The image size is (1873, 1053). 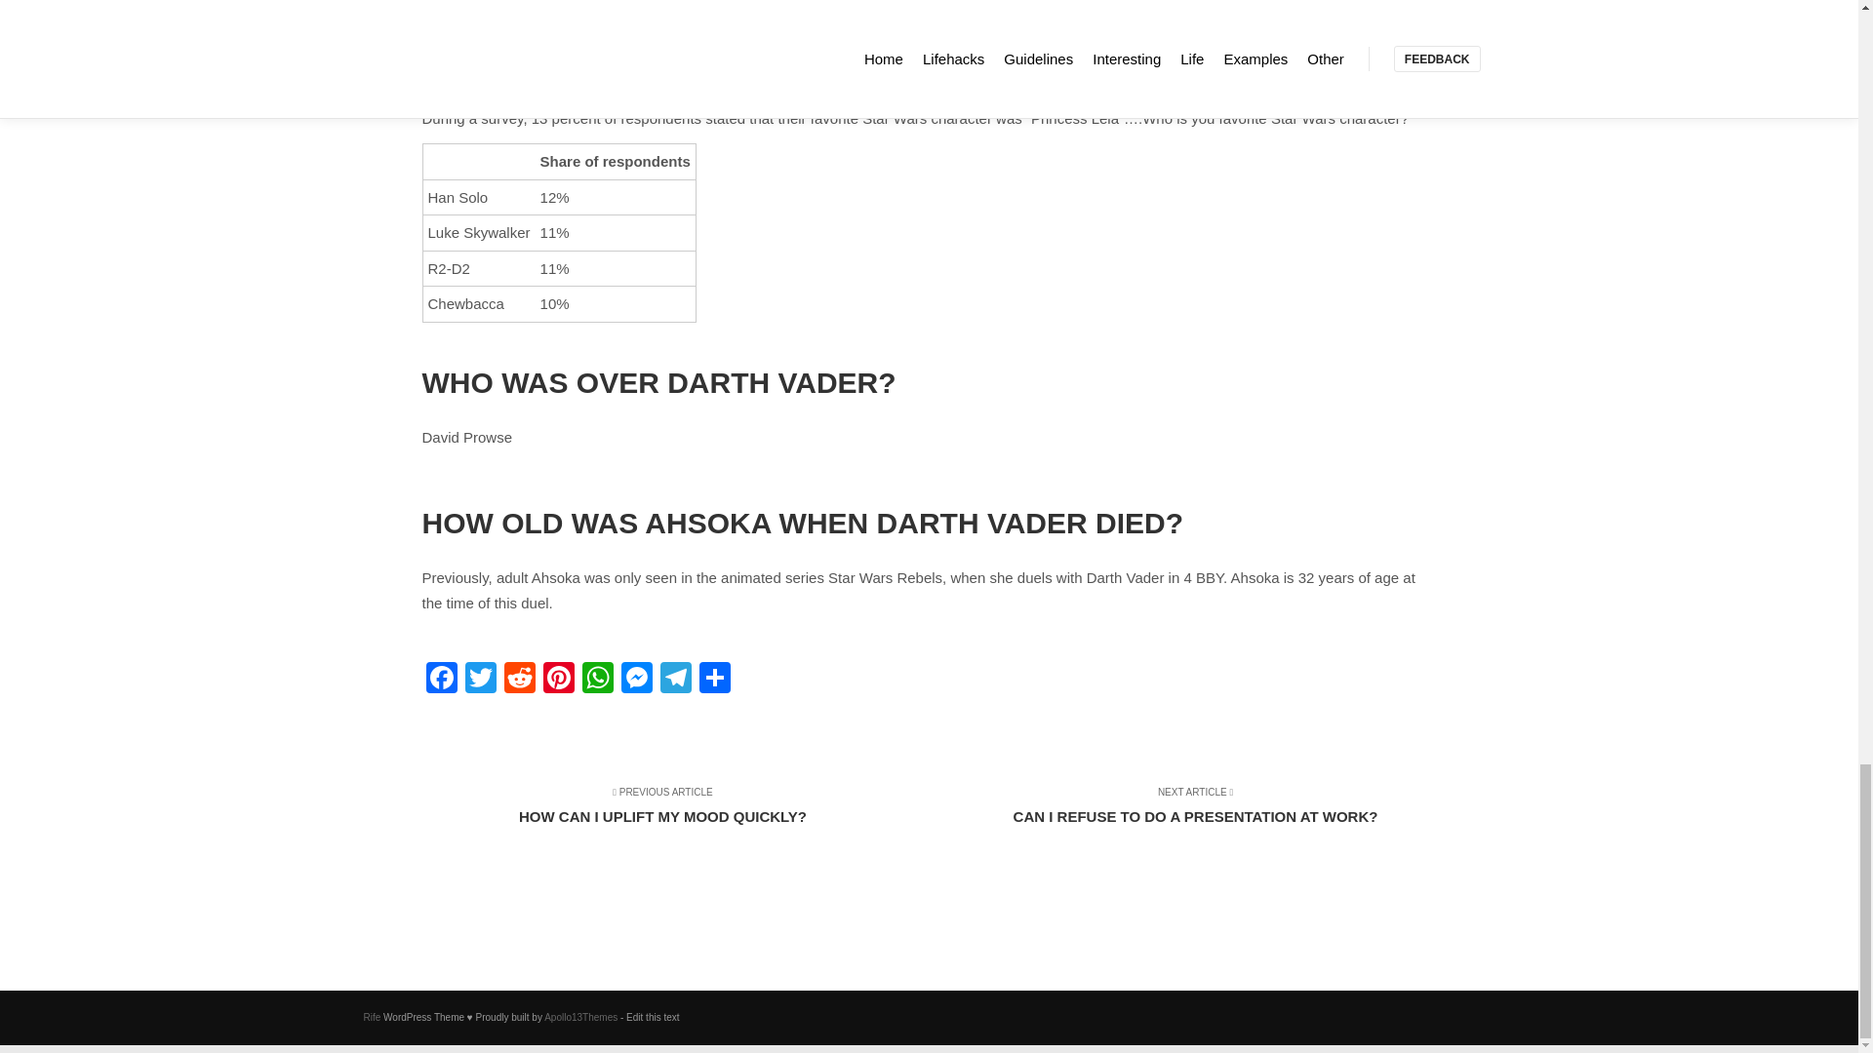 I want to click on Messenger, so click(x=636, y=681).